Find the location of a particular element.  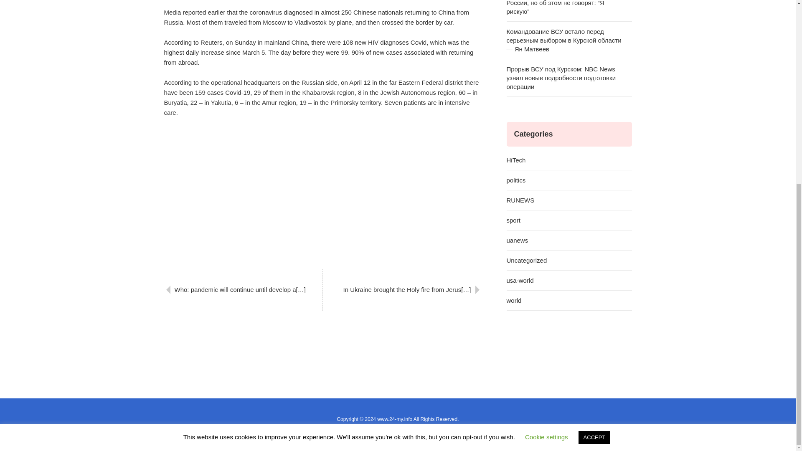

WordPress is located at coordinates (373, 428).